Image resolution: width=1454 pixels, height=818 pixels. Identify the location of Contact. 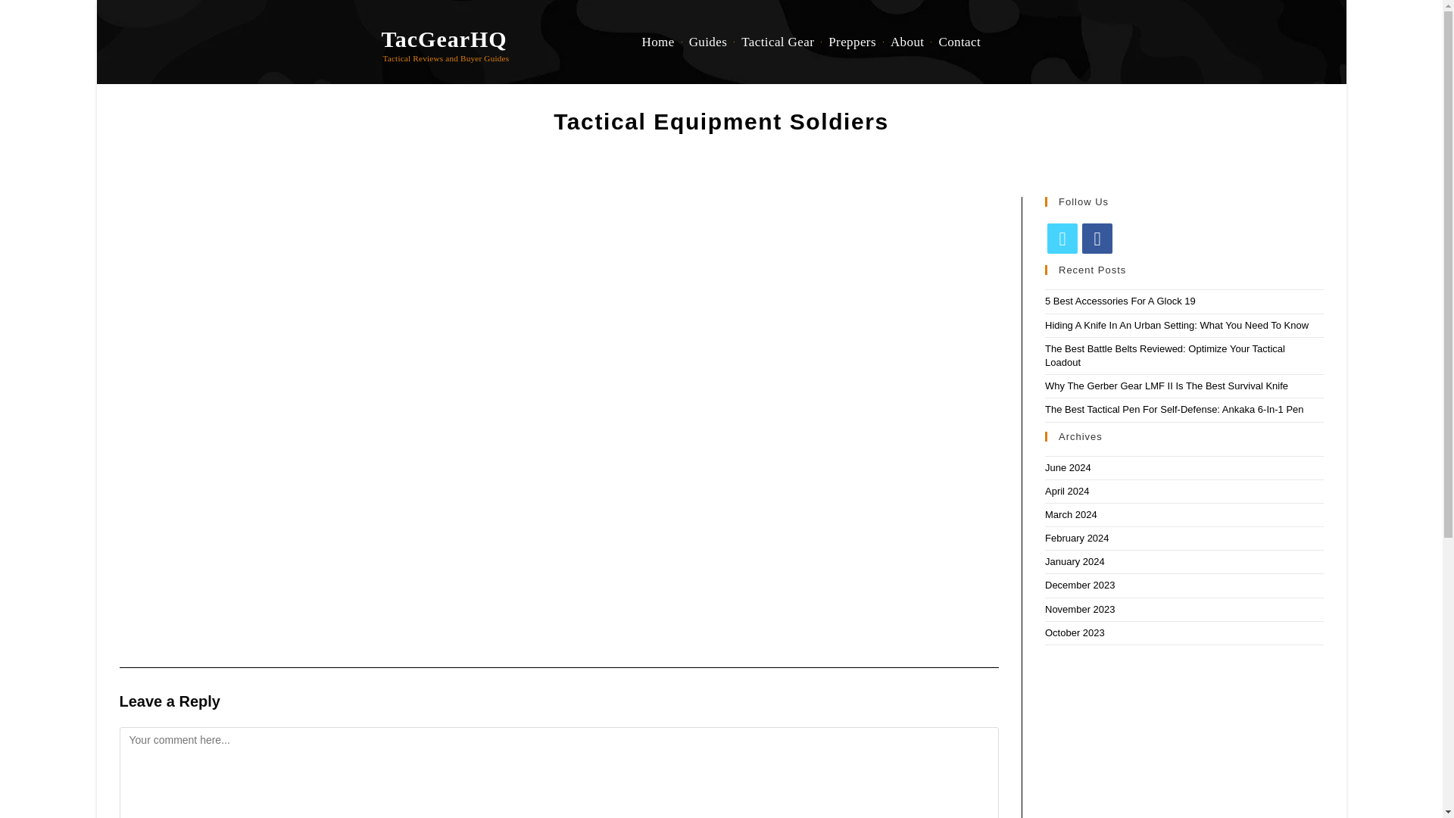
(959, 42).